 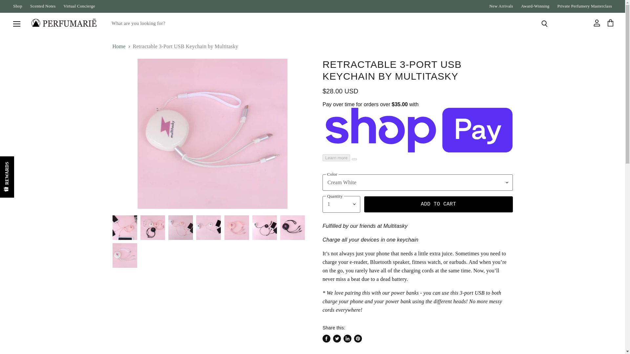 I want to click on Private Perfumery Masterclass, so click(x=584, y=6).